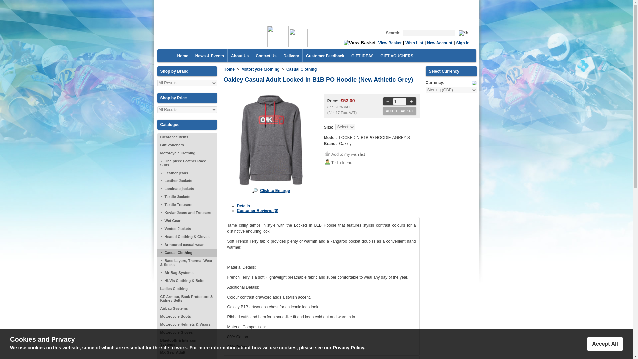 This screenshot has height=359, width=638. Describe the element at coordinates (187, 289) in the screenshot. I see `Ladies Clothing` at that location.